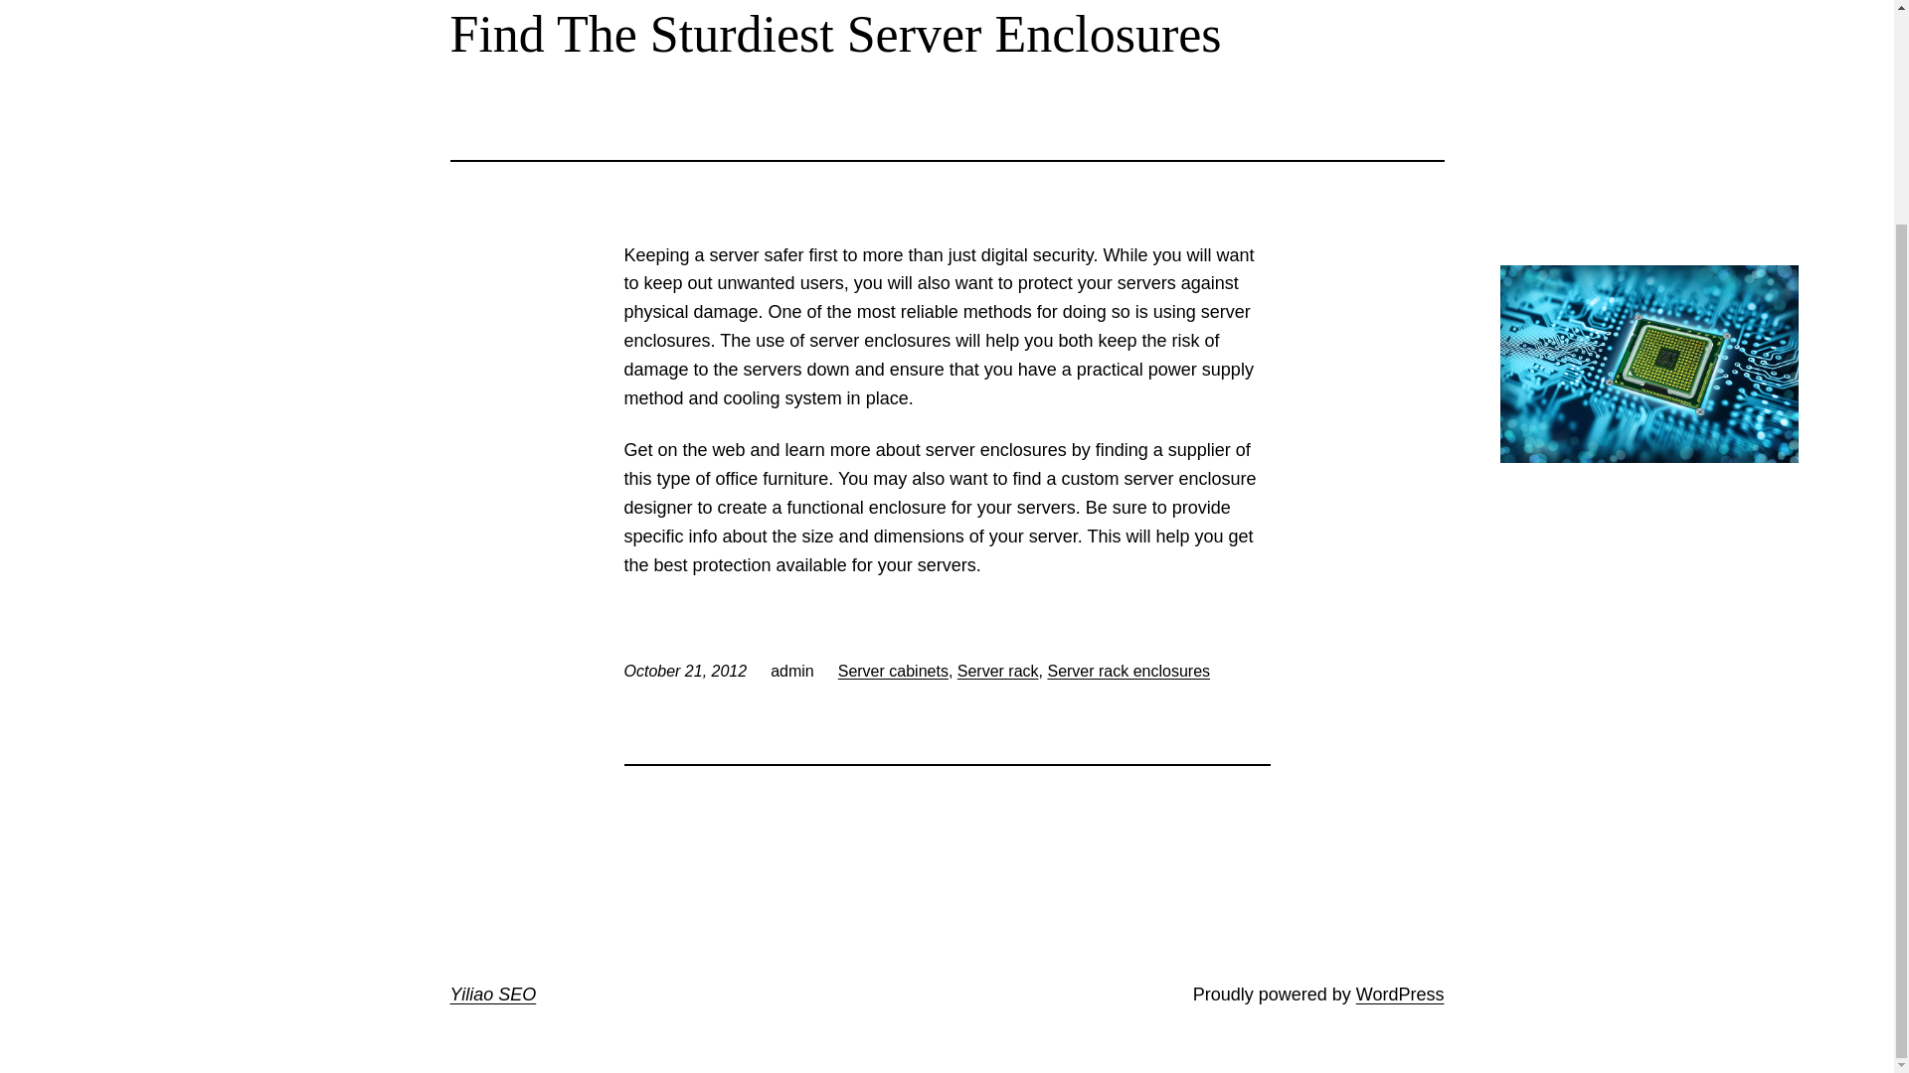 This screenshot has height=1073, width=1909. I want to click on Yiliao SEO, so click(492, 994).